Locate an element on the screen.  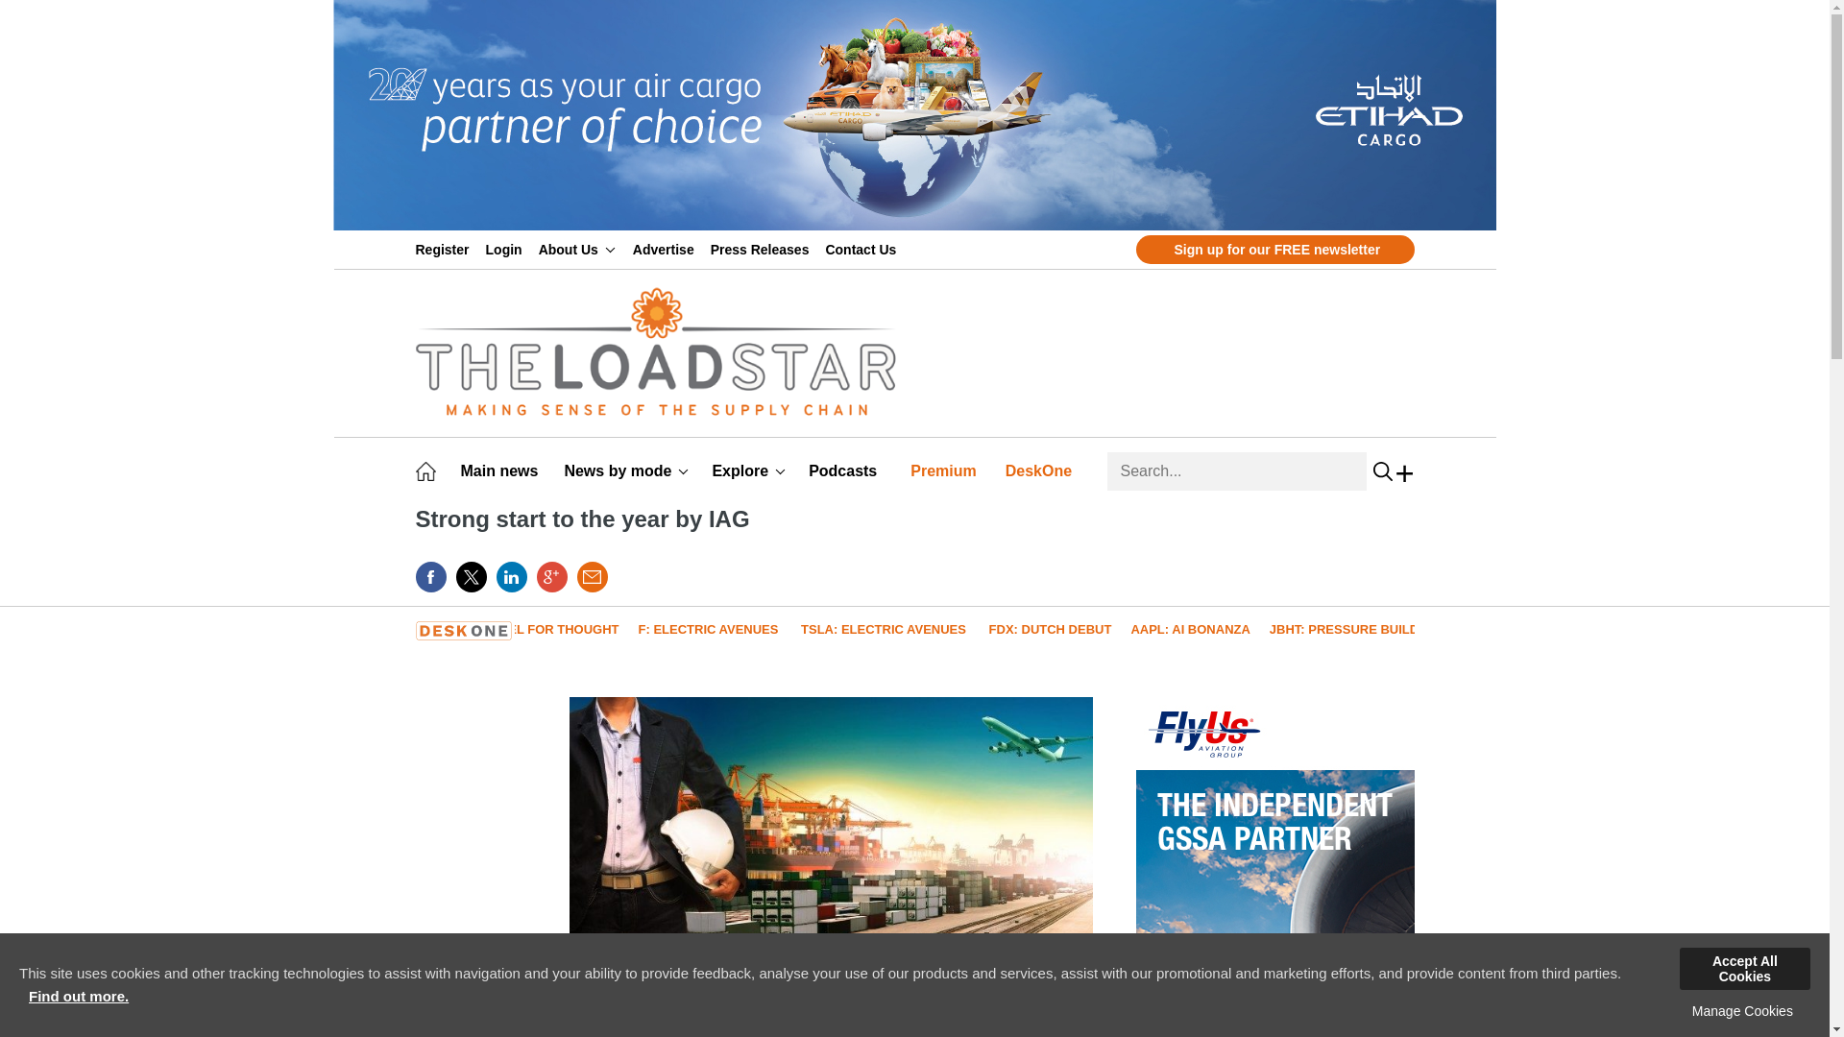
Sign up for our FREE newsletter is located at coordinates (1274, 250).